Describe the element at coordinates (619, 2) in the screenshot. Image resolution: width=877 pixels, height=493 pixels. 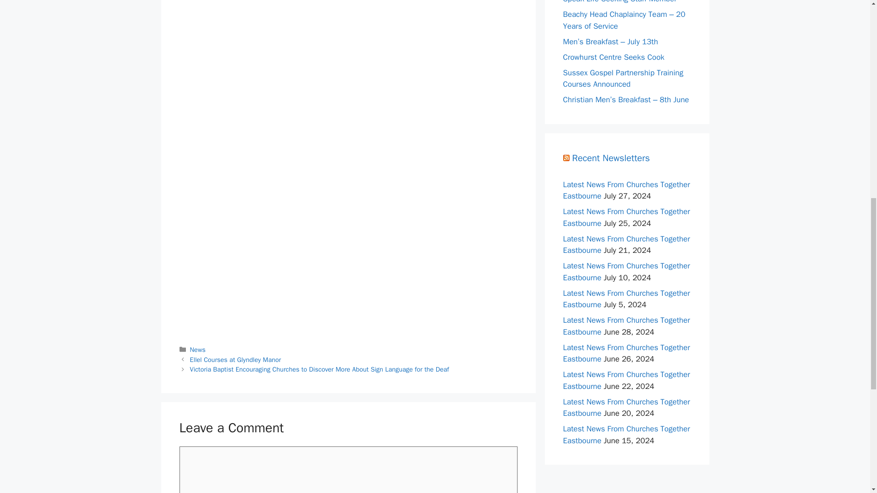
I see `Speak Life Seeking Staff Member` at that location.